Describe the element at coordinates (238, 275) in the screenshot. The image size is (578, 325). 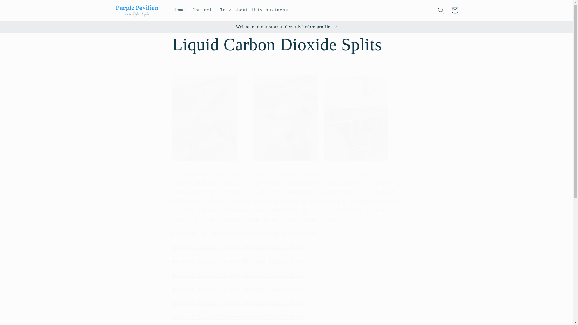
I see `movie-3 Liquid Carbon Dioxide Splits Rock` at that location.